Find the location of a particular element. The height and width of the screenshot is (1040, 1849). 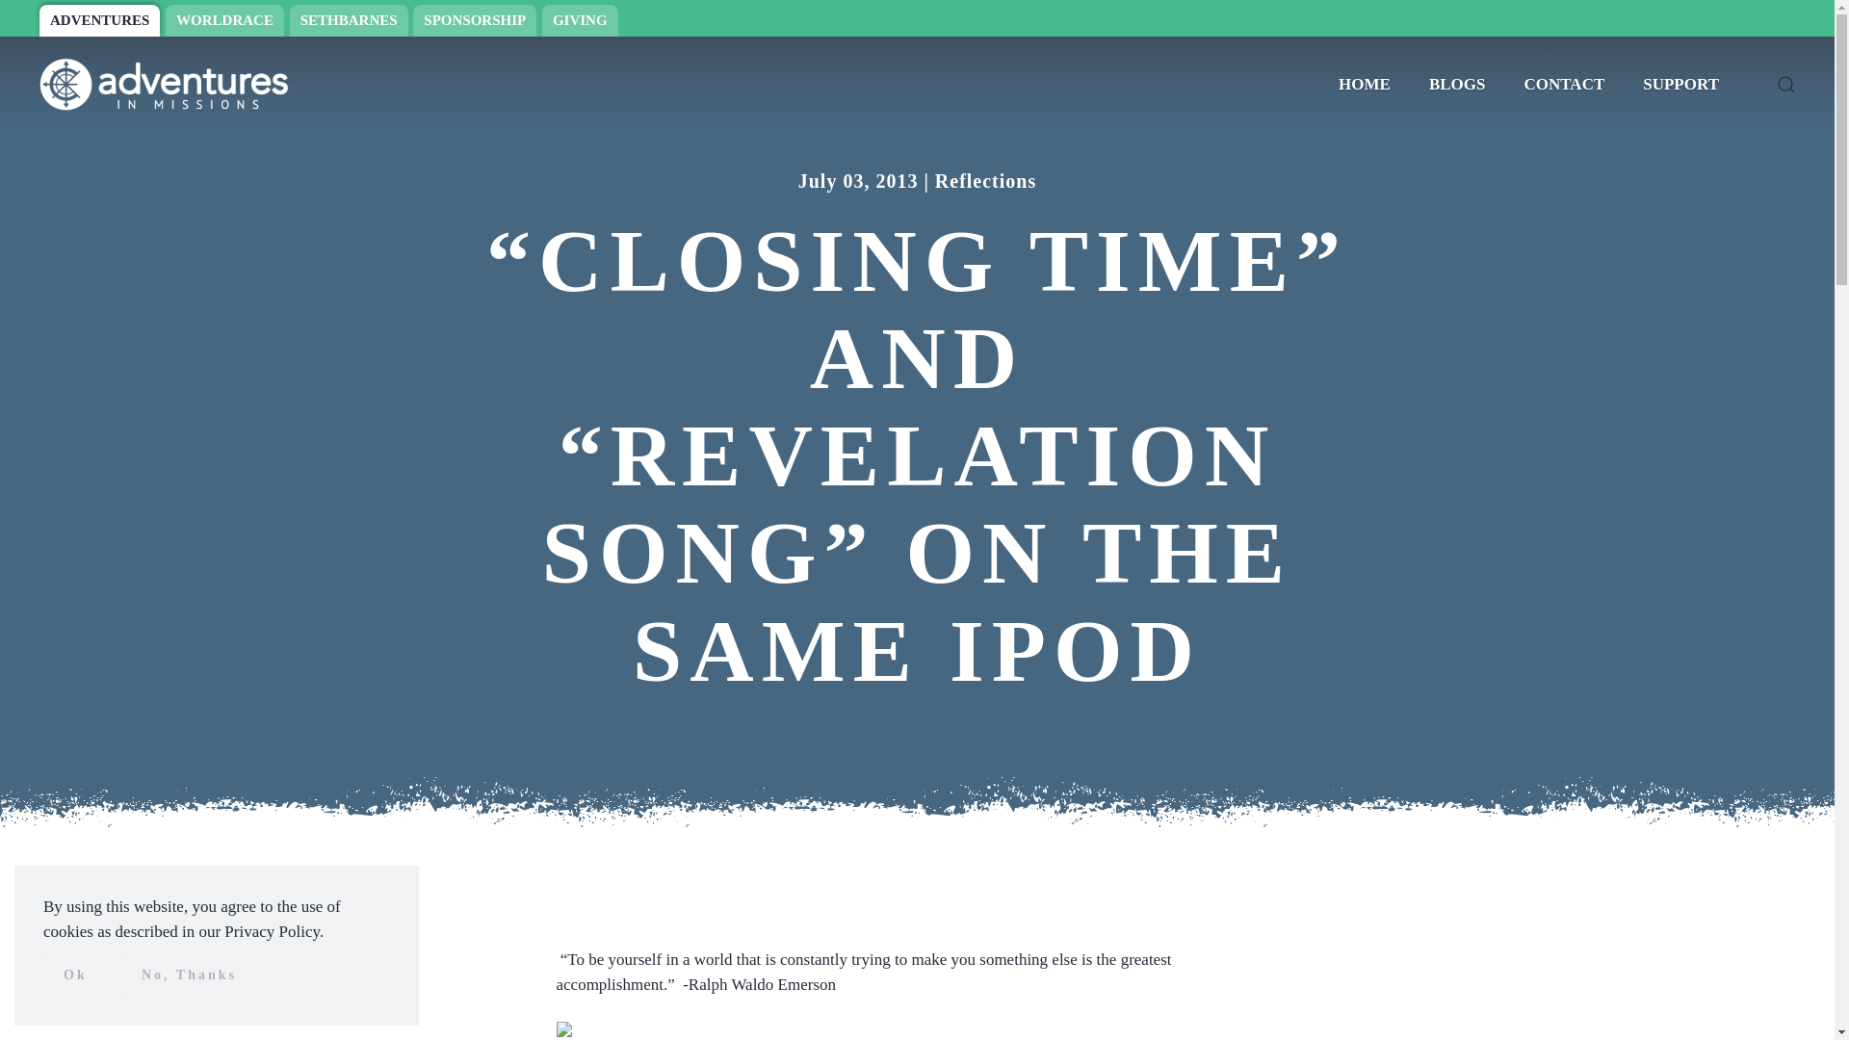

HOME is located at coordinates (1364, 85).